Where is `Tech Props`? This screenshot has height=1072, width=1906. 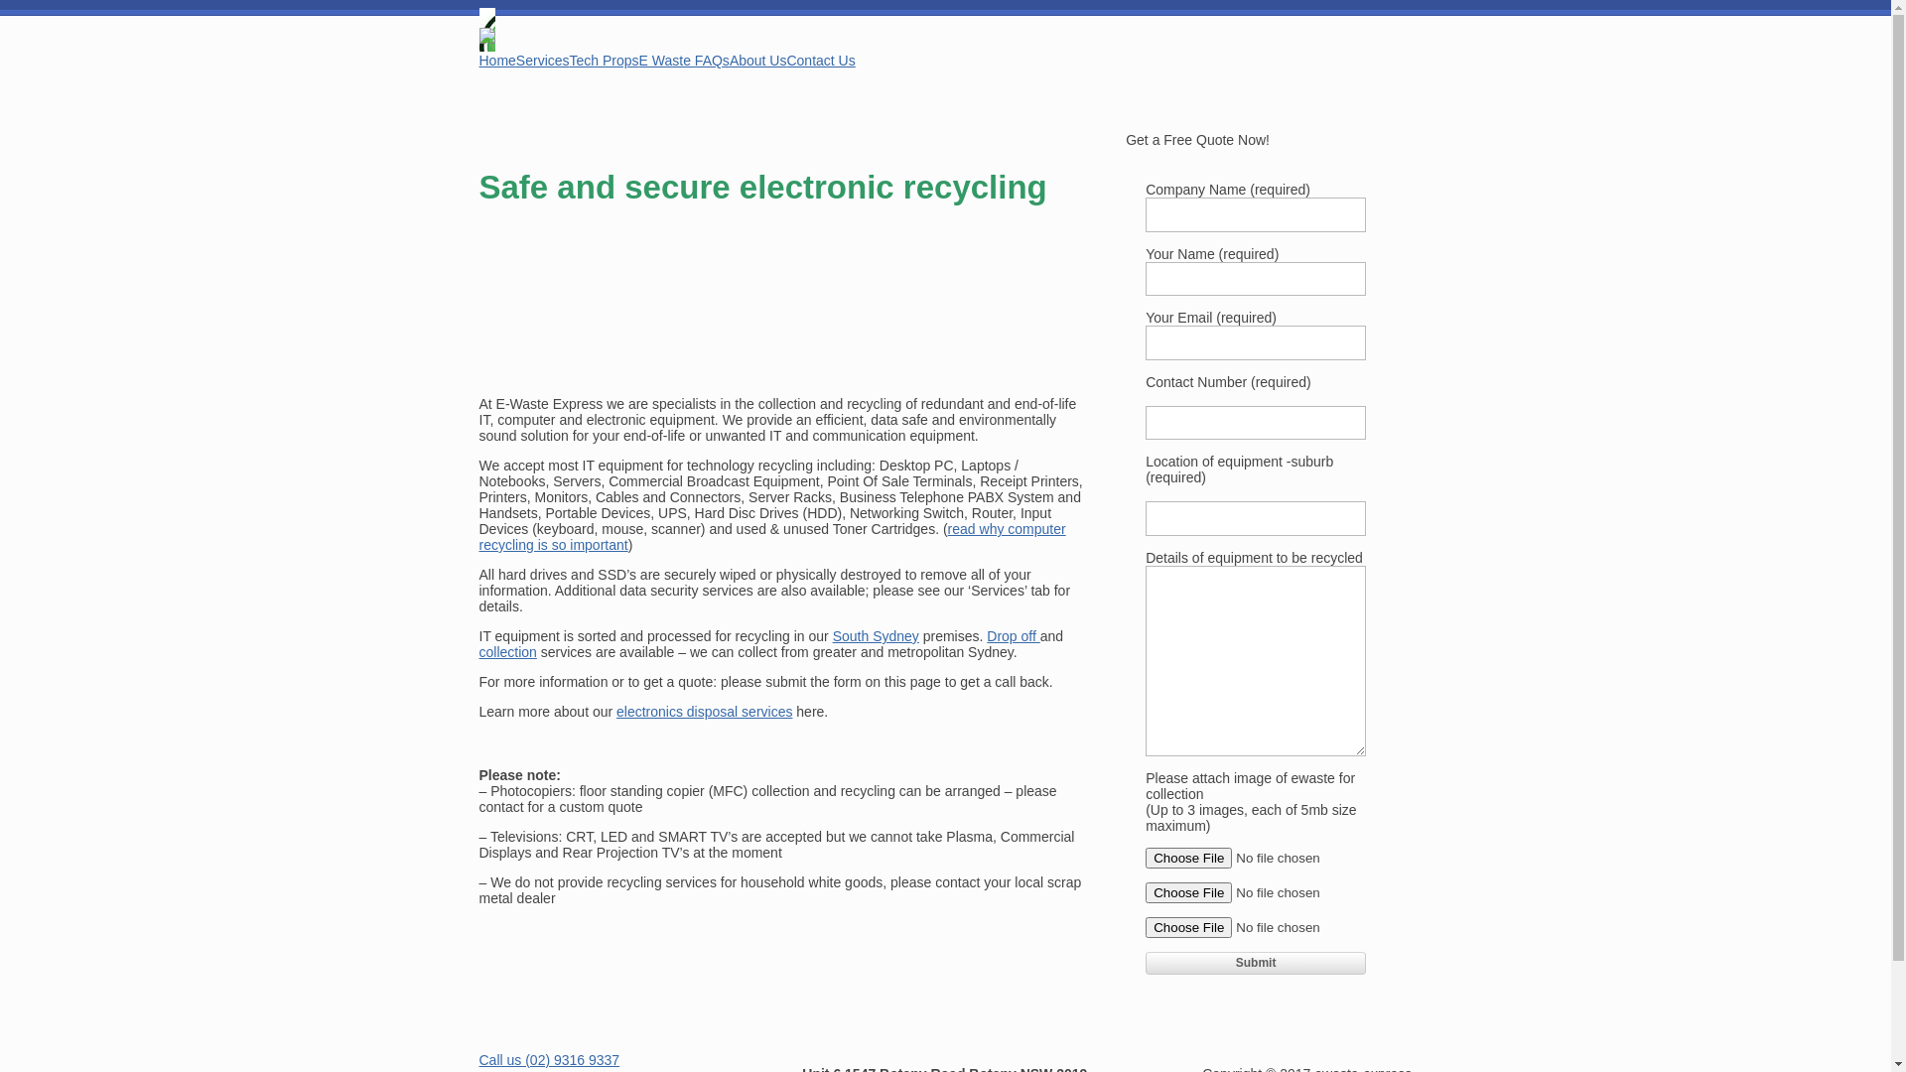 Tech Props is located at coordinates (605, 61).